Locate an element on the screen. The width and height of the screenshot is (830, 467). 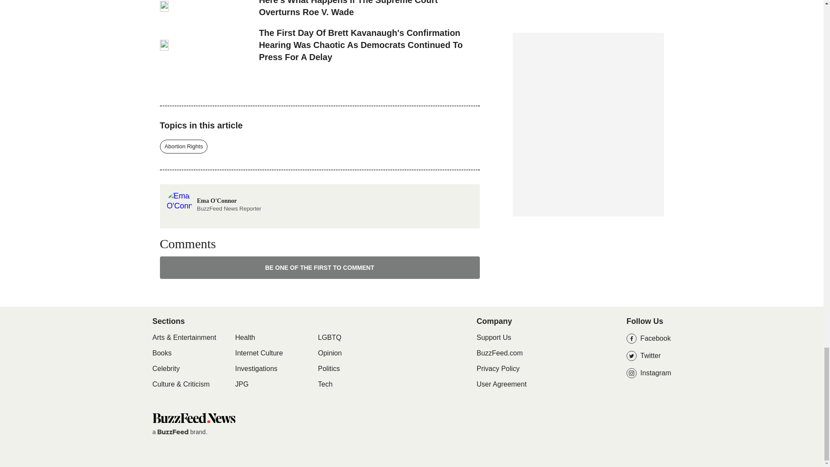
BuzzFeed is located at coordinates (173, 432).